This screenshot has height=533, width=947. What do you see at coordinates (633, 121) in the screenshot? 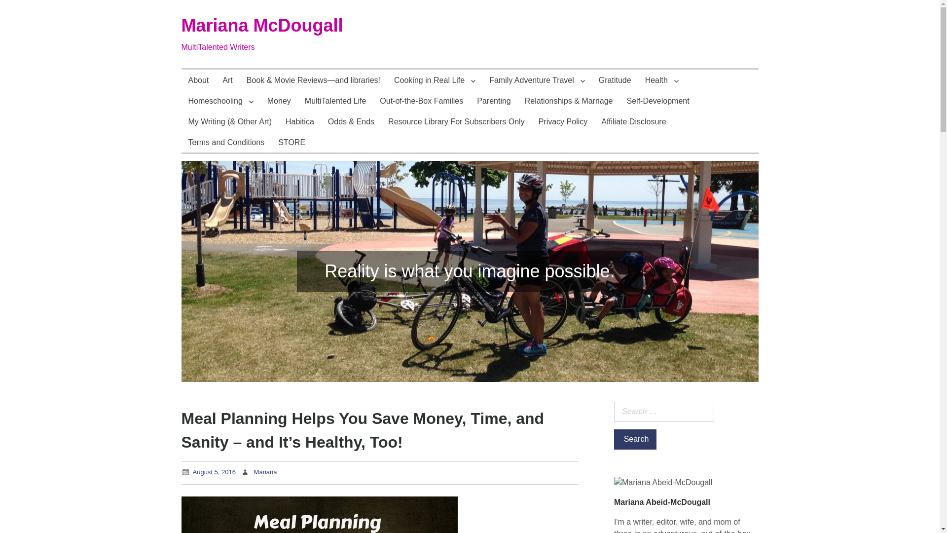
I see `Affiliate Disclosure` at bounding box center [633, 121].